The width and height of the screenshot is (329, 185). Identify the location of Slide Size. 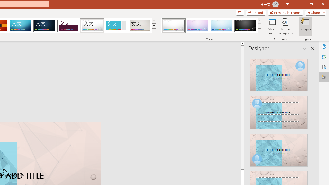
(271, 26).